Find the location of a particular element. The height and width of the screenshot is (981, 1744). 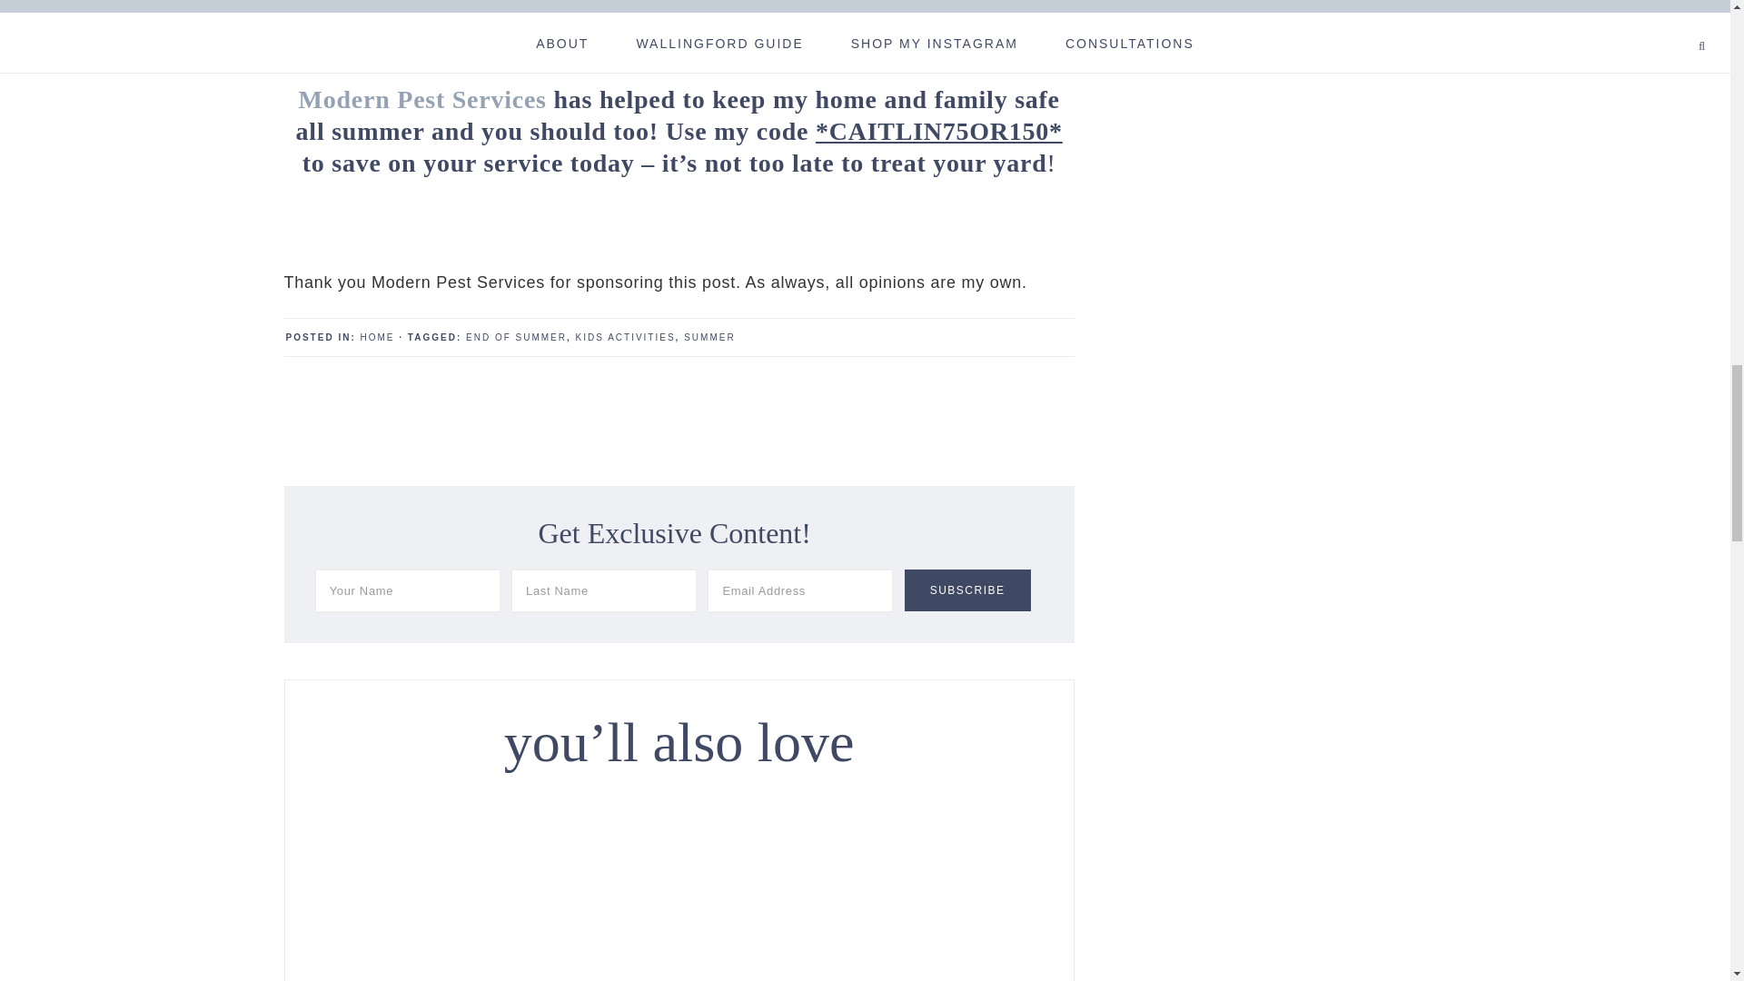

END OF SUMMER is located at coordinates (516, 337).